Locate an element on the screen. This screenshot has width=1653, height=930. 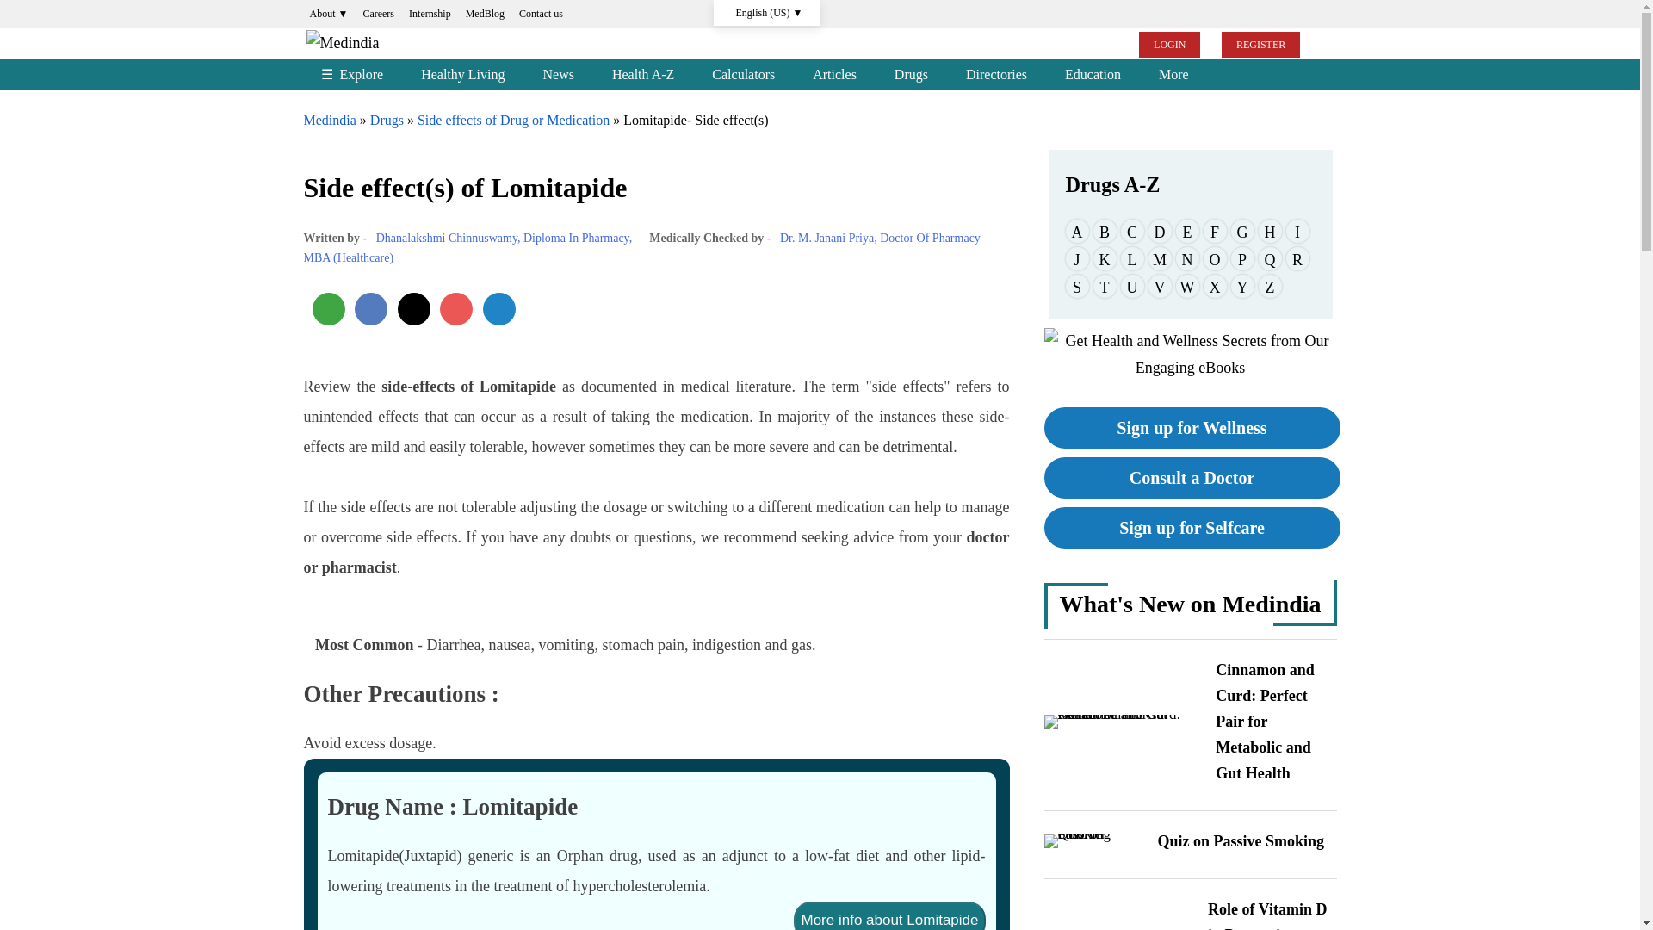
Linkedin is located at coordinates (498, 309).